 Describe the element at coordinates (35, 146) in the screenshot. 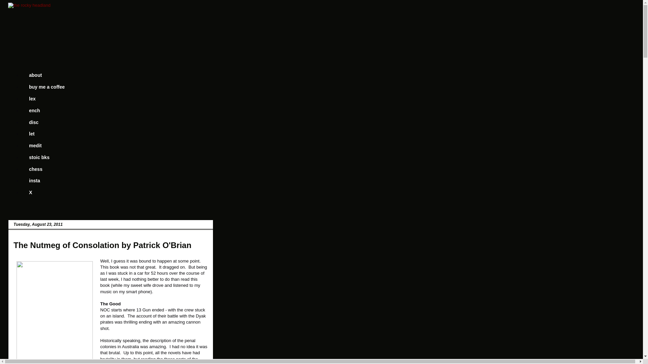

I see `medit` at that location.